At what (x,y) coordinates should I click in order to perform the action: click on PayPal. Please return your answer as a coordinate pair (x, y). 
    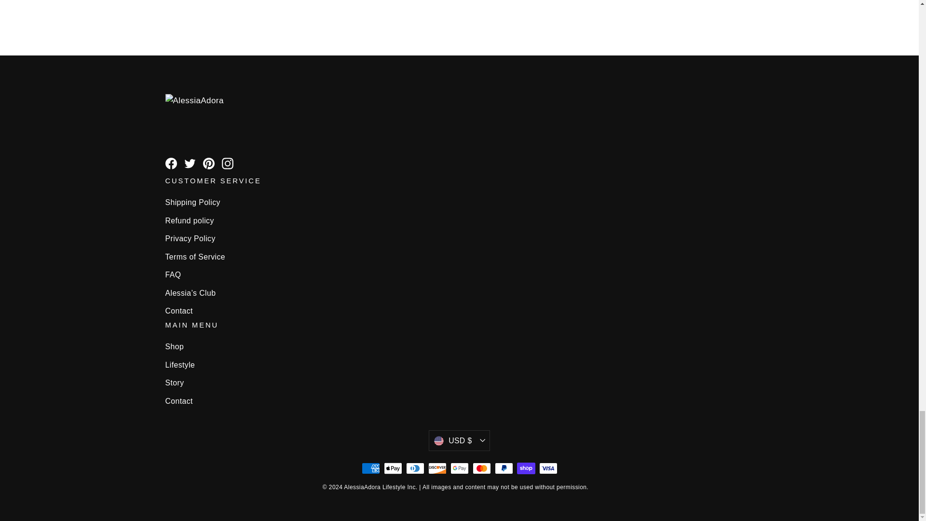
    Looking at the image, I should click on (504, 468).